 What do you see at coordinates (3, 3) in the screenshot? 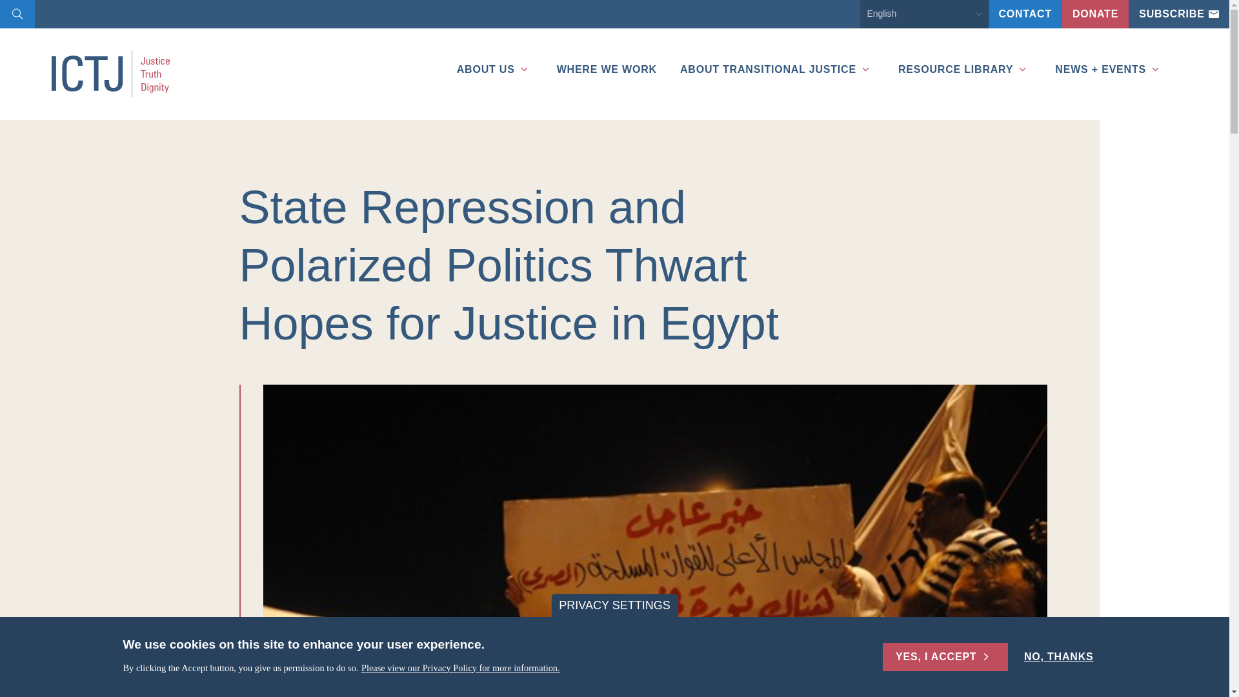
I see `Skip to main content` at bounding box center [3, 3].